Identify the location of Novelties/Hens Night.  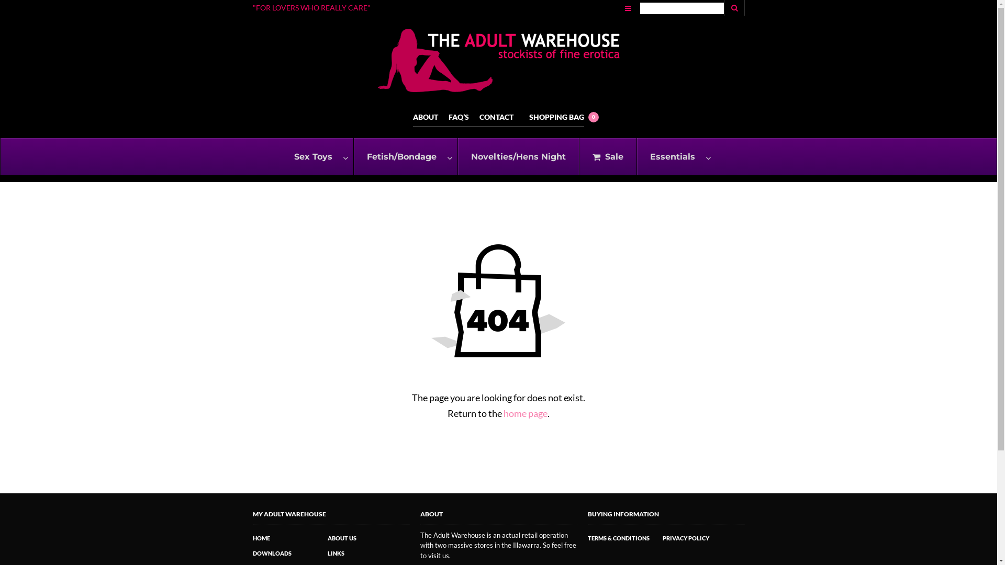
(518, 157).